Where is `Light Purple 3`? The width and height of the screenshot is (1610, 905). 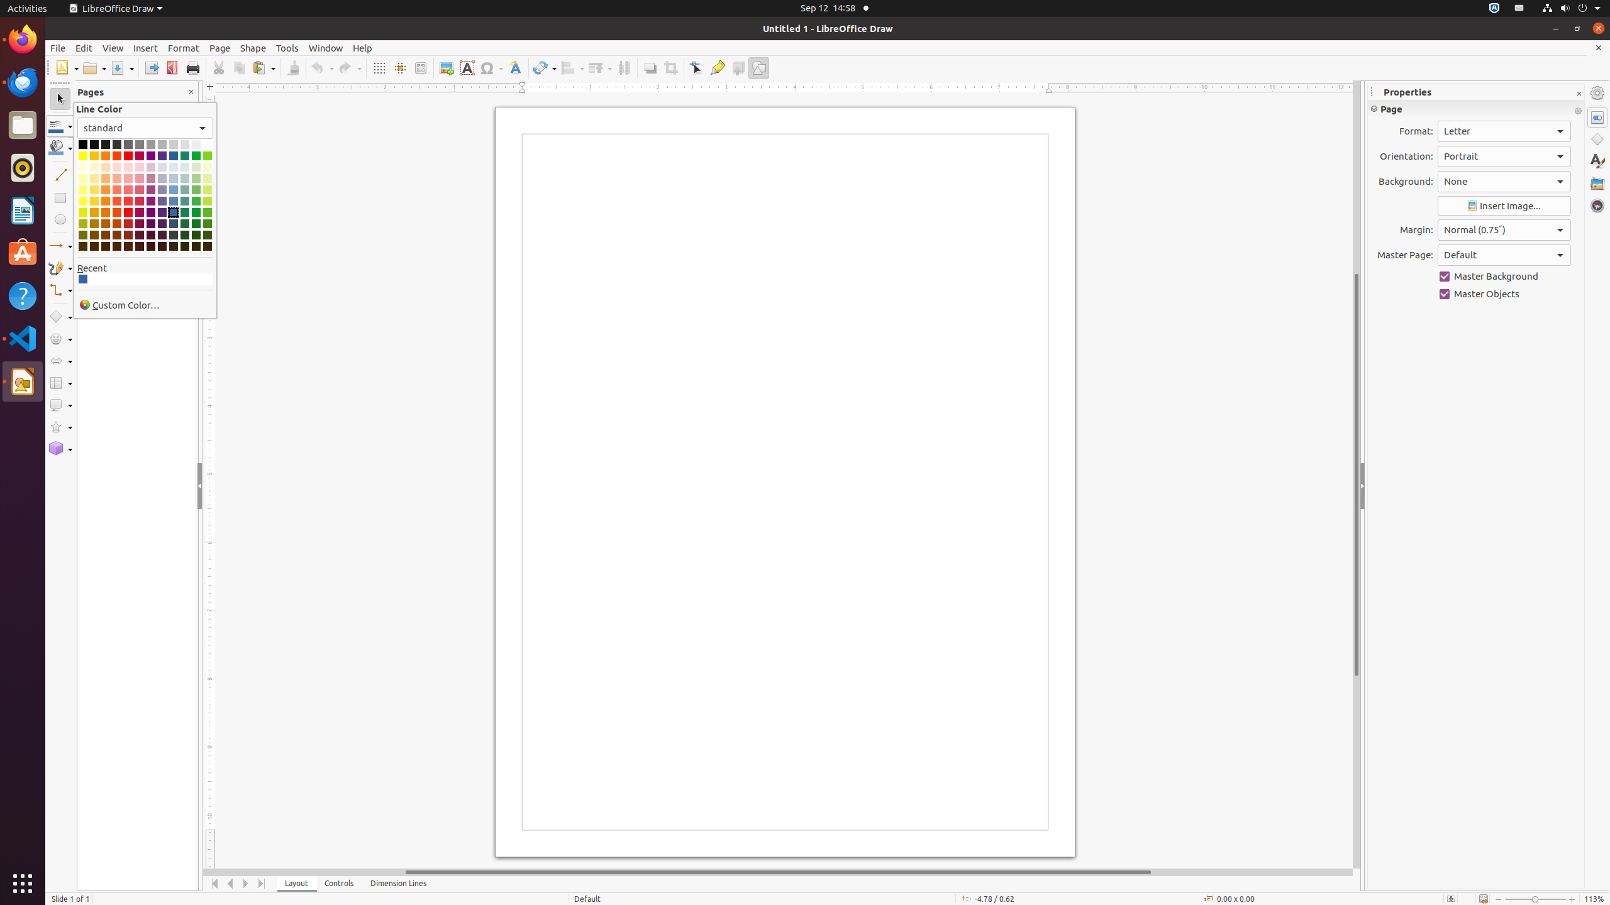
Light Purple 3 is located at coordinates (151, 178).